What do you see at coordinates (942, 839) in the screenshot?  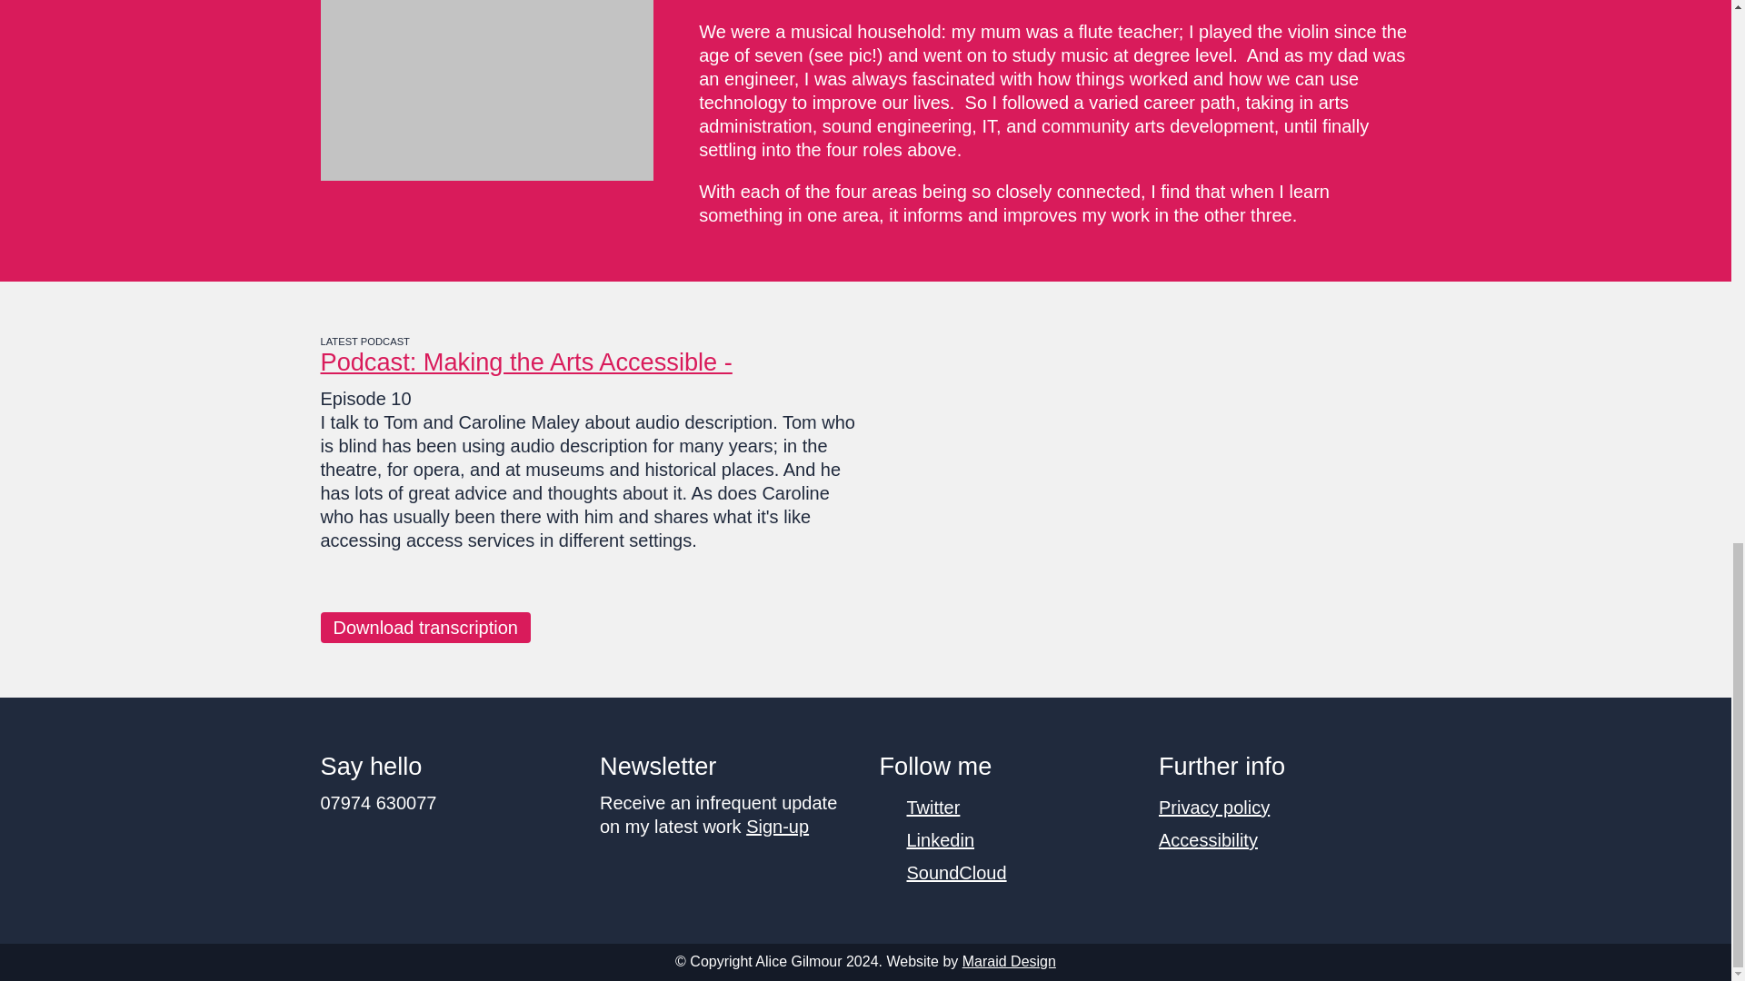 I see `Linkedin` at bounding box center [942, 839].